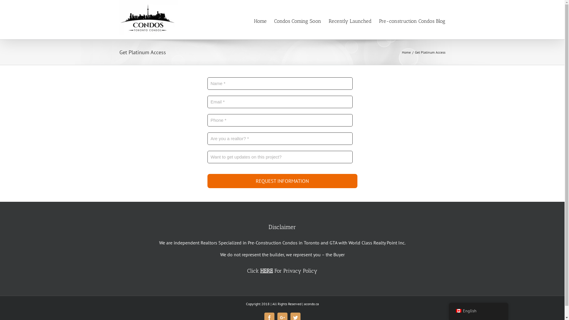 Image resolution: width=569 pixels, height=320 pixels. I want to click on Pre-construction Condos Blog, so click(412, 21).